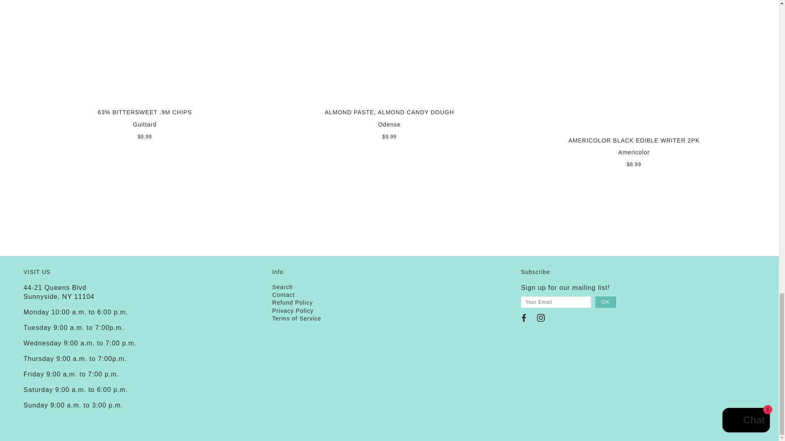 The image size is (785, 441). Describe the element at coordinates (293, 310) in the screenshot. I see `Privacy Policy` at that location.